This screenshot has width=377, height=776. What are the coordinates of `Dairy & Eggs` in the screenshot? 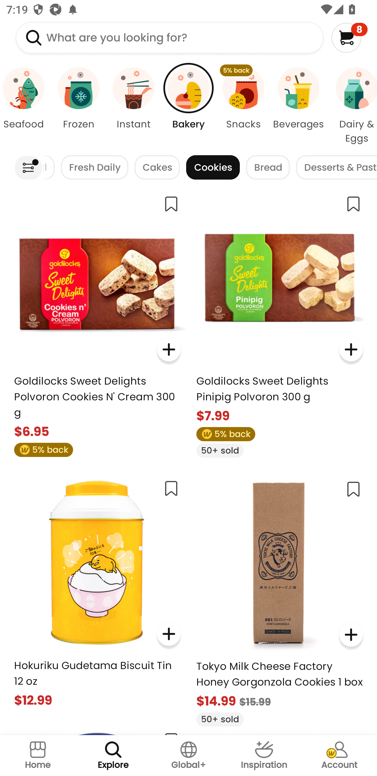 It's located at (351, 106).